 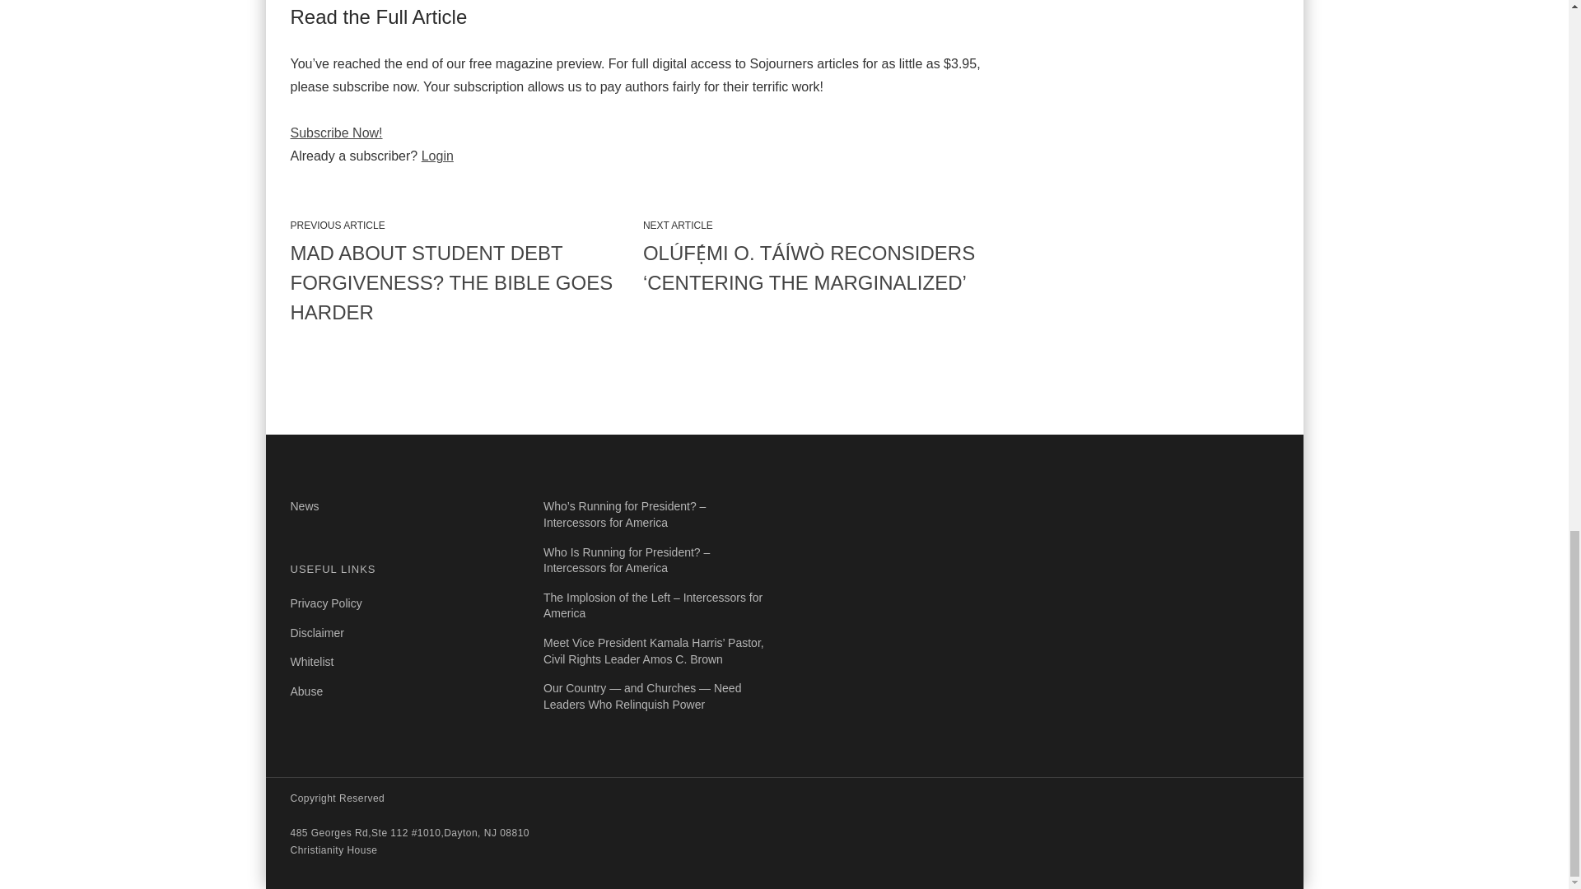 I want to click on Login, so click(x=438, y=156).